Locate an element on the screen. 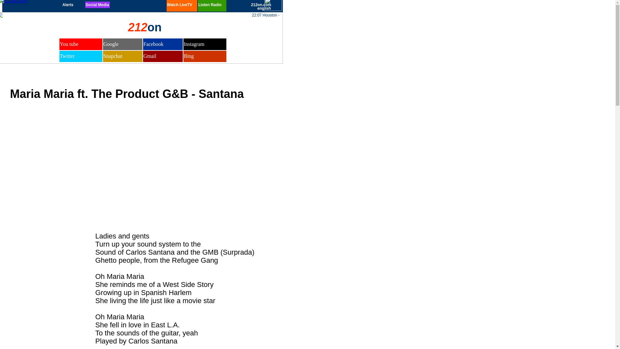 The width and height of the screenshot is (620, 349). Gmail is located at coordinates (150, 56).